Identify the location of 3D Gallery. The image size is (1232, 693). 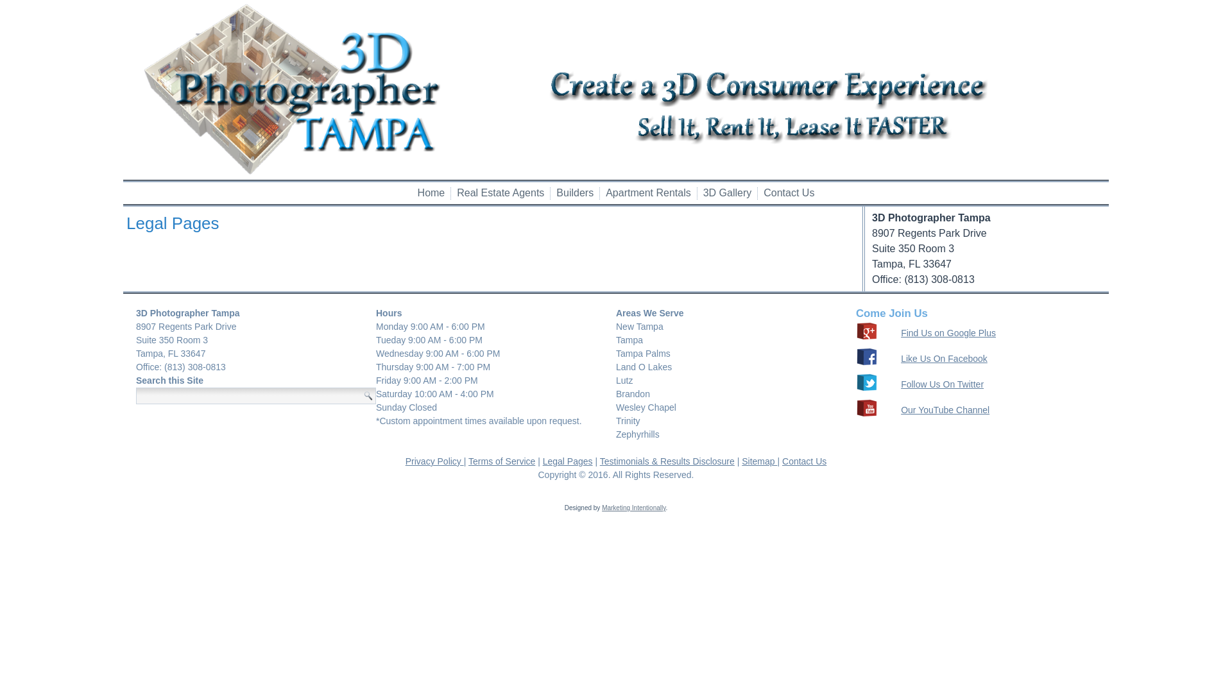
(728, 193).